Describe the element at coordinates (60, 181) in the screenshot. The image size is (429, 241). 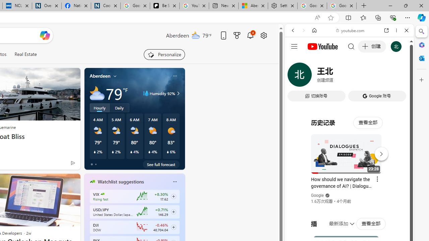
I see `Hide this story` at that location.